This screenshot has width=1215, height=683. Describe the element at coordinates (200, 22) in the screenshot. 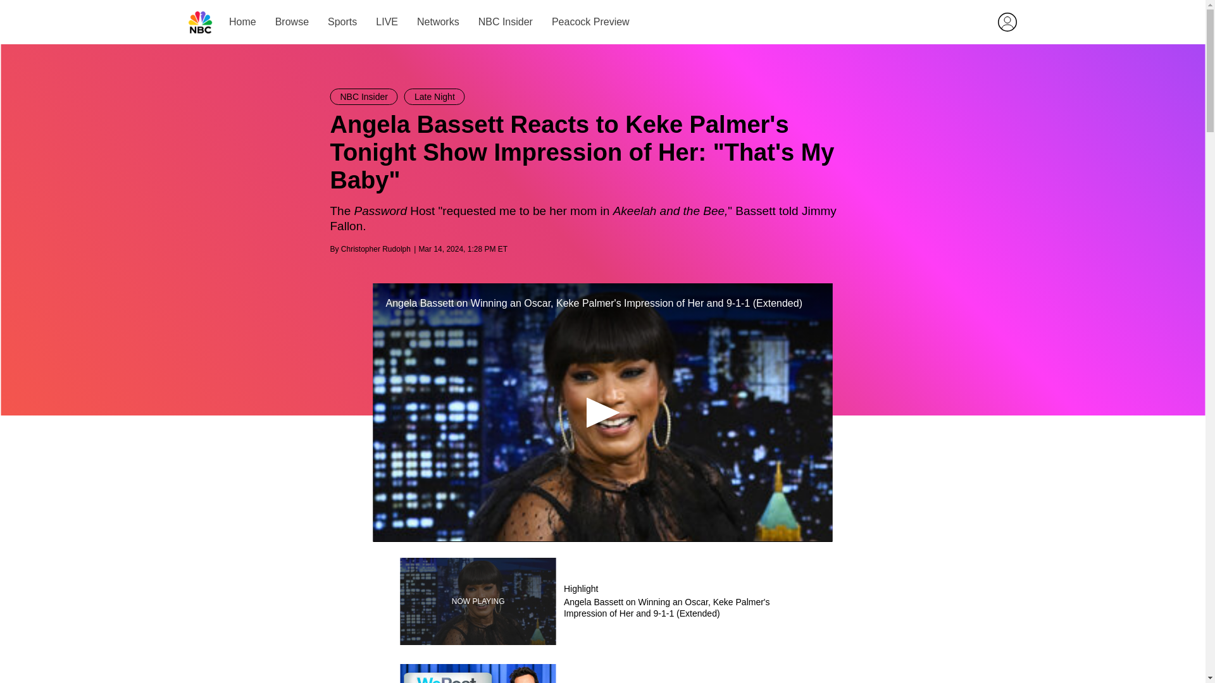

I see `Peacock Preview` at that location.